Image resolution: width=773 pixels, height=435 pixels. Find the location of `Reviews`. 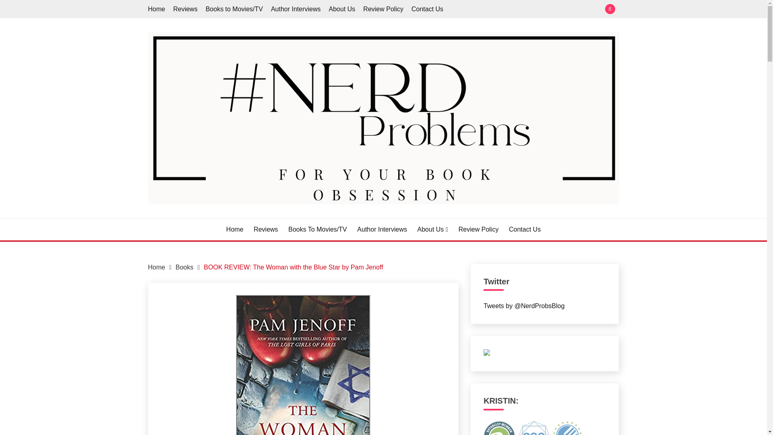

Reviews is located at coordinates (265, 230).